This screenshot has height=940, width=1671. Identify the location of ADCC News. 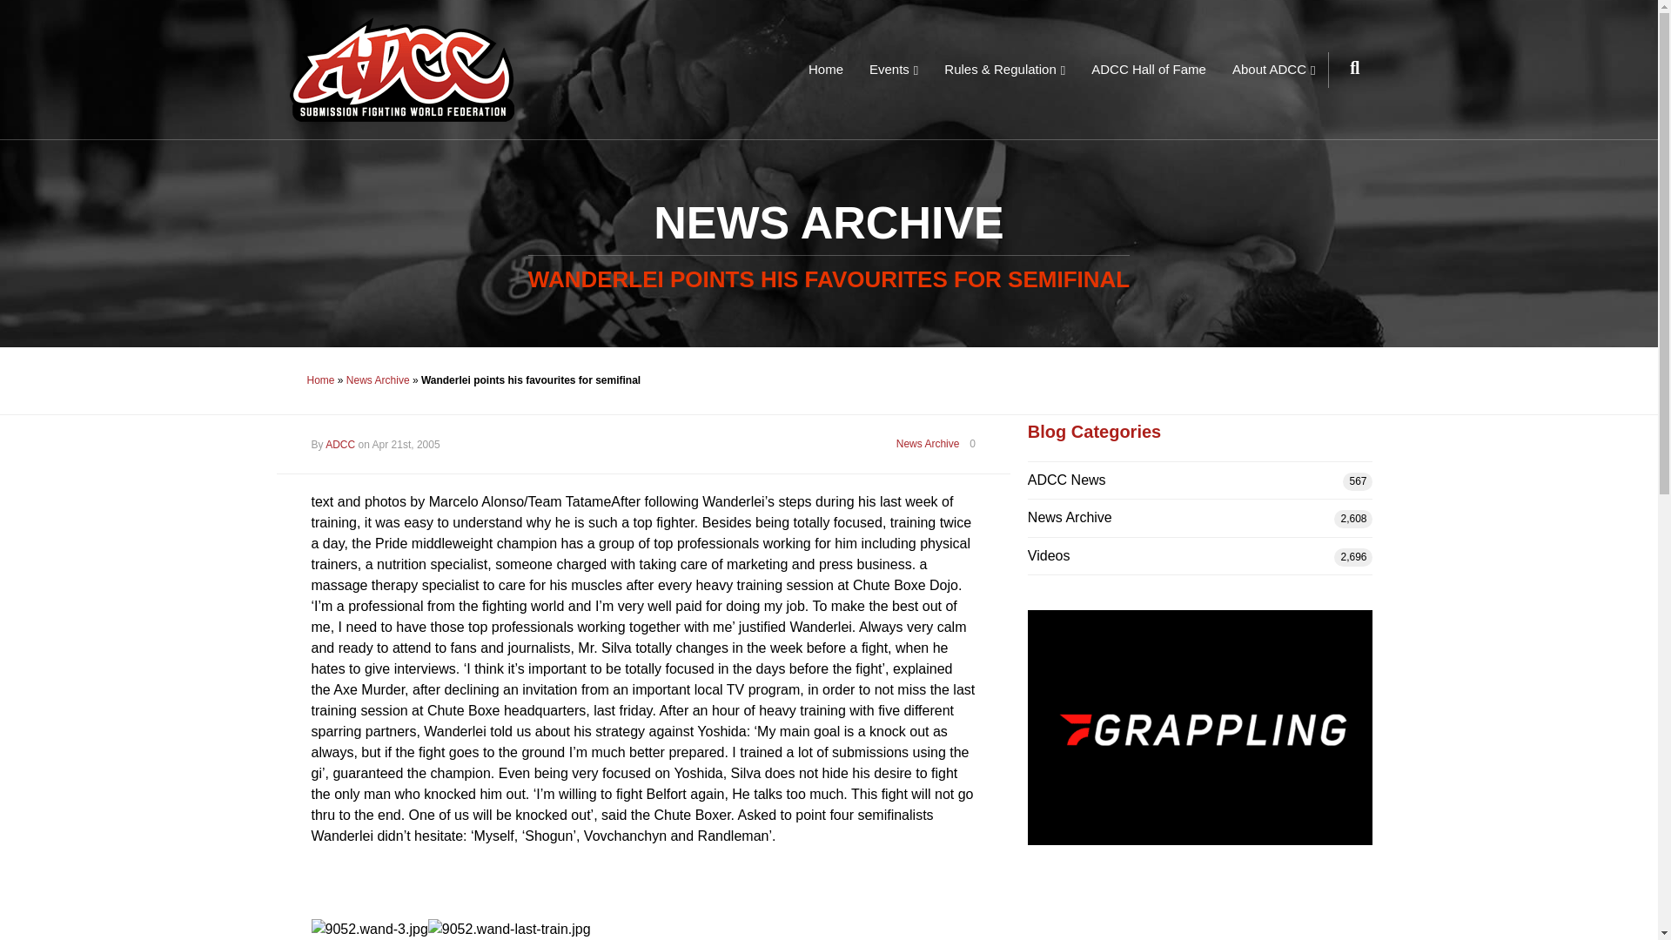
(1164, 480).